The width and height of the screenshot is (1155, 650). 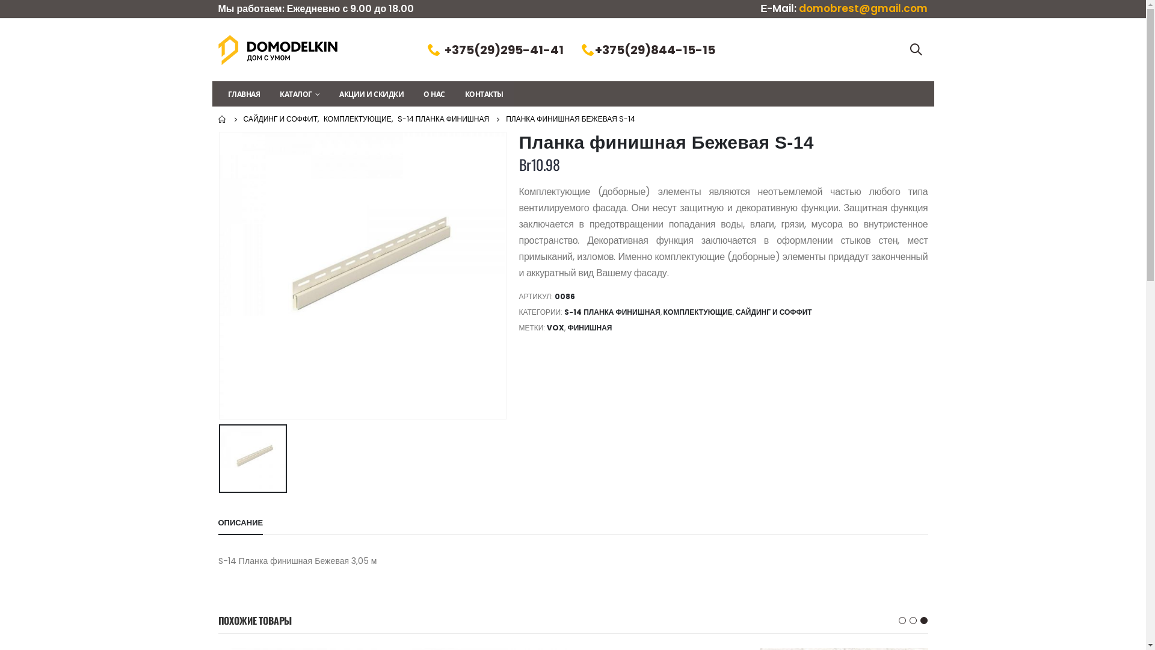 What do you see at coordinates (504, 50) in the screenshot?
I see `+375(29)295-41-41` at bounding box center [504, 50].